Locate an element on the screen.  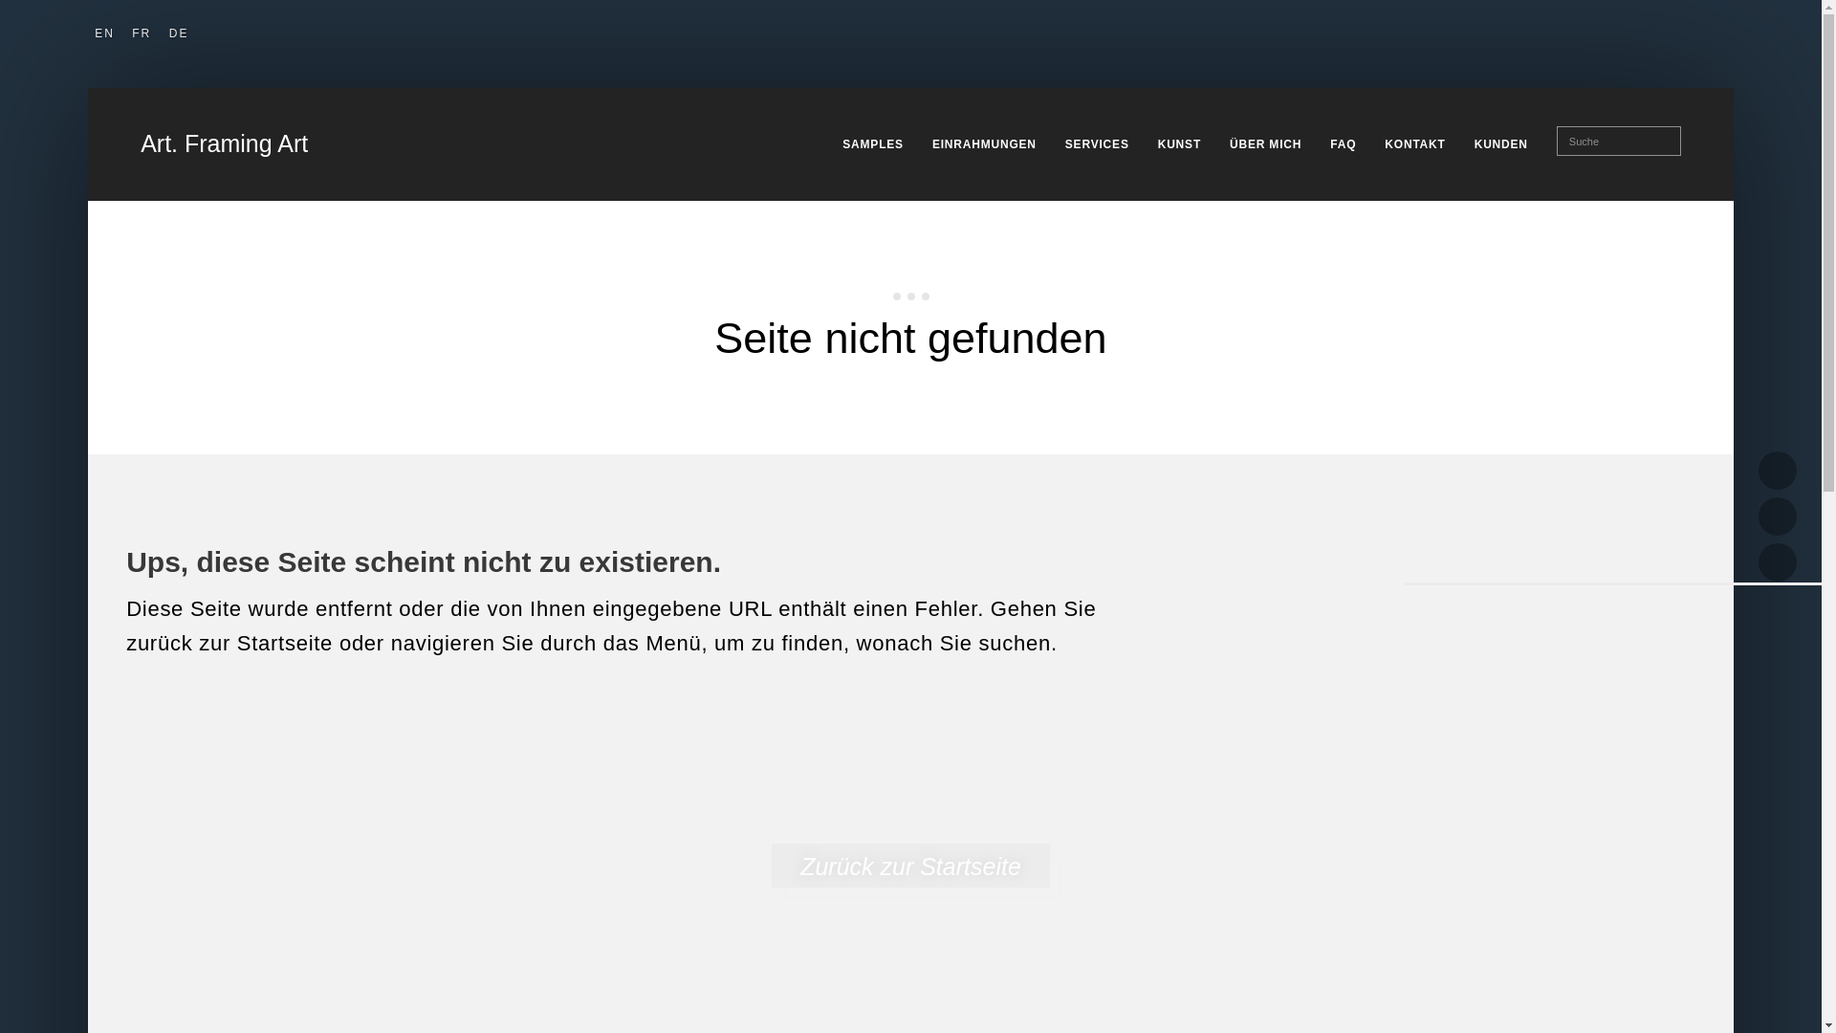
EINRAHMUNGEN is located at coordinates (983, 143).